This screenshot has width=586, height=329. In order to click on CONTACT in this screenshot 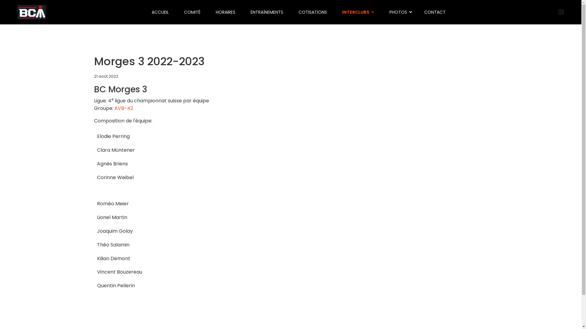, I will do `click(433, 12)`.